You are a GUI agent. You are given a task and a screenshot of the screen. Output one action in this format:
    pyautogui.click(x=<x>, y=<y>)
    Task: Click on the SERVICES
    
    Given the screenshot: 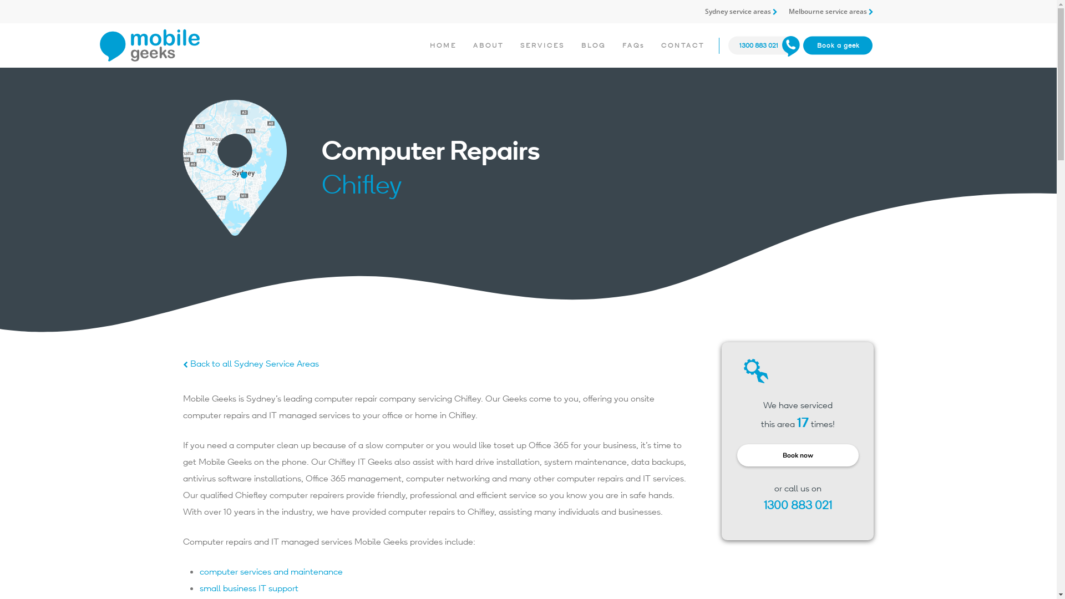 What is the action you would take?
    pyautogui.click(x=542, y=45)
    